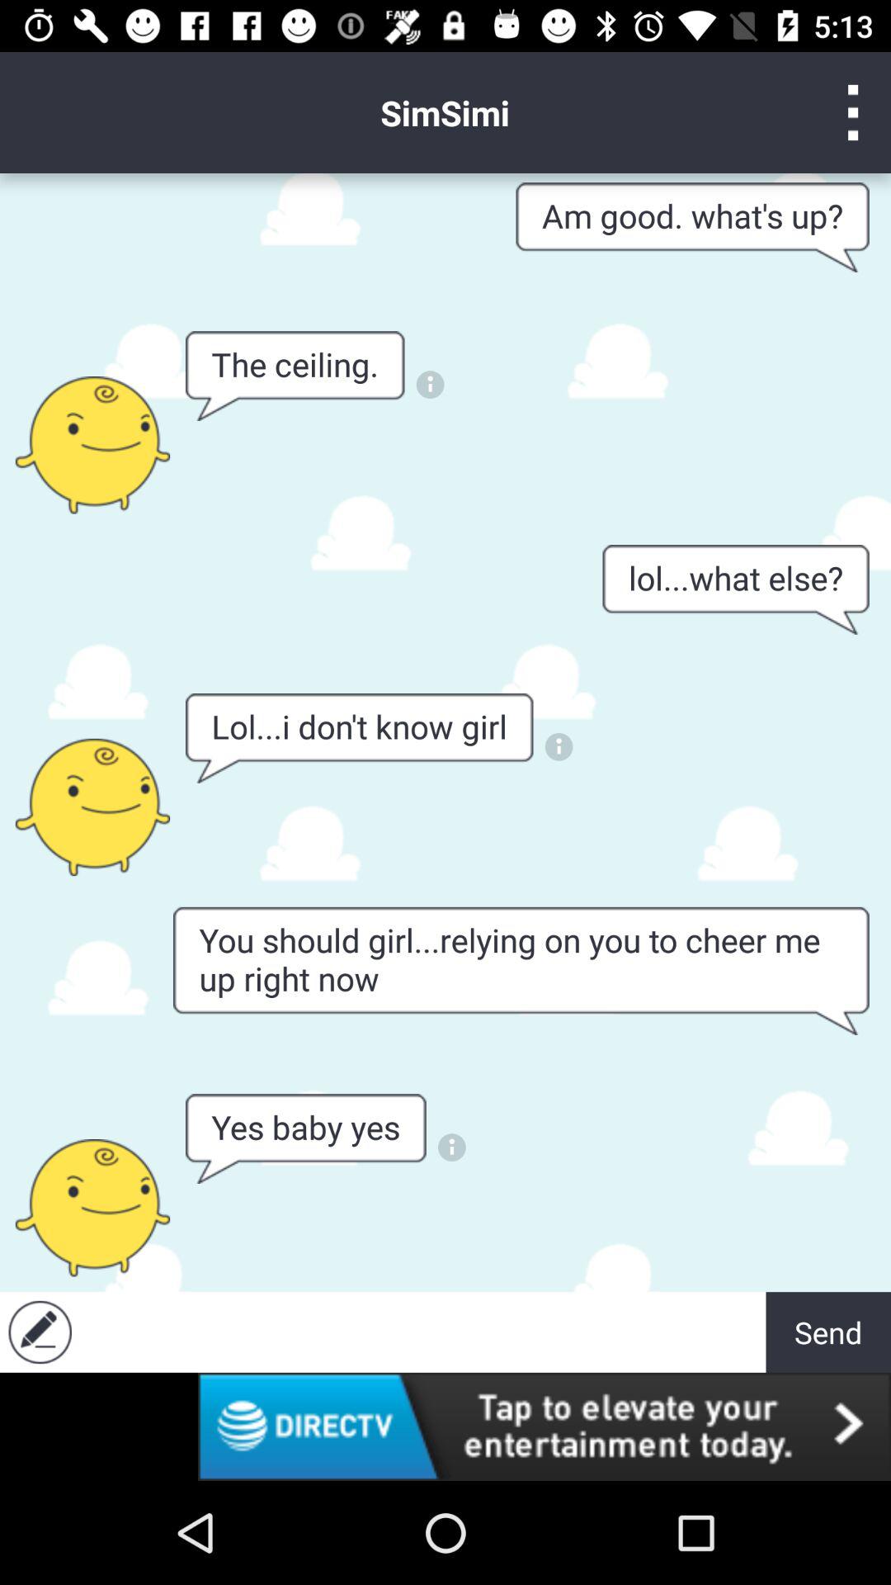  I want to click on click to edit option, so click(40, 1332).